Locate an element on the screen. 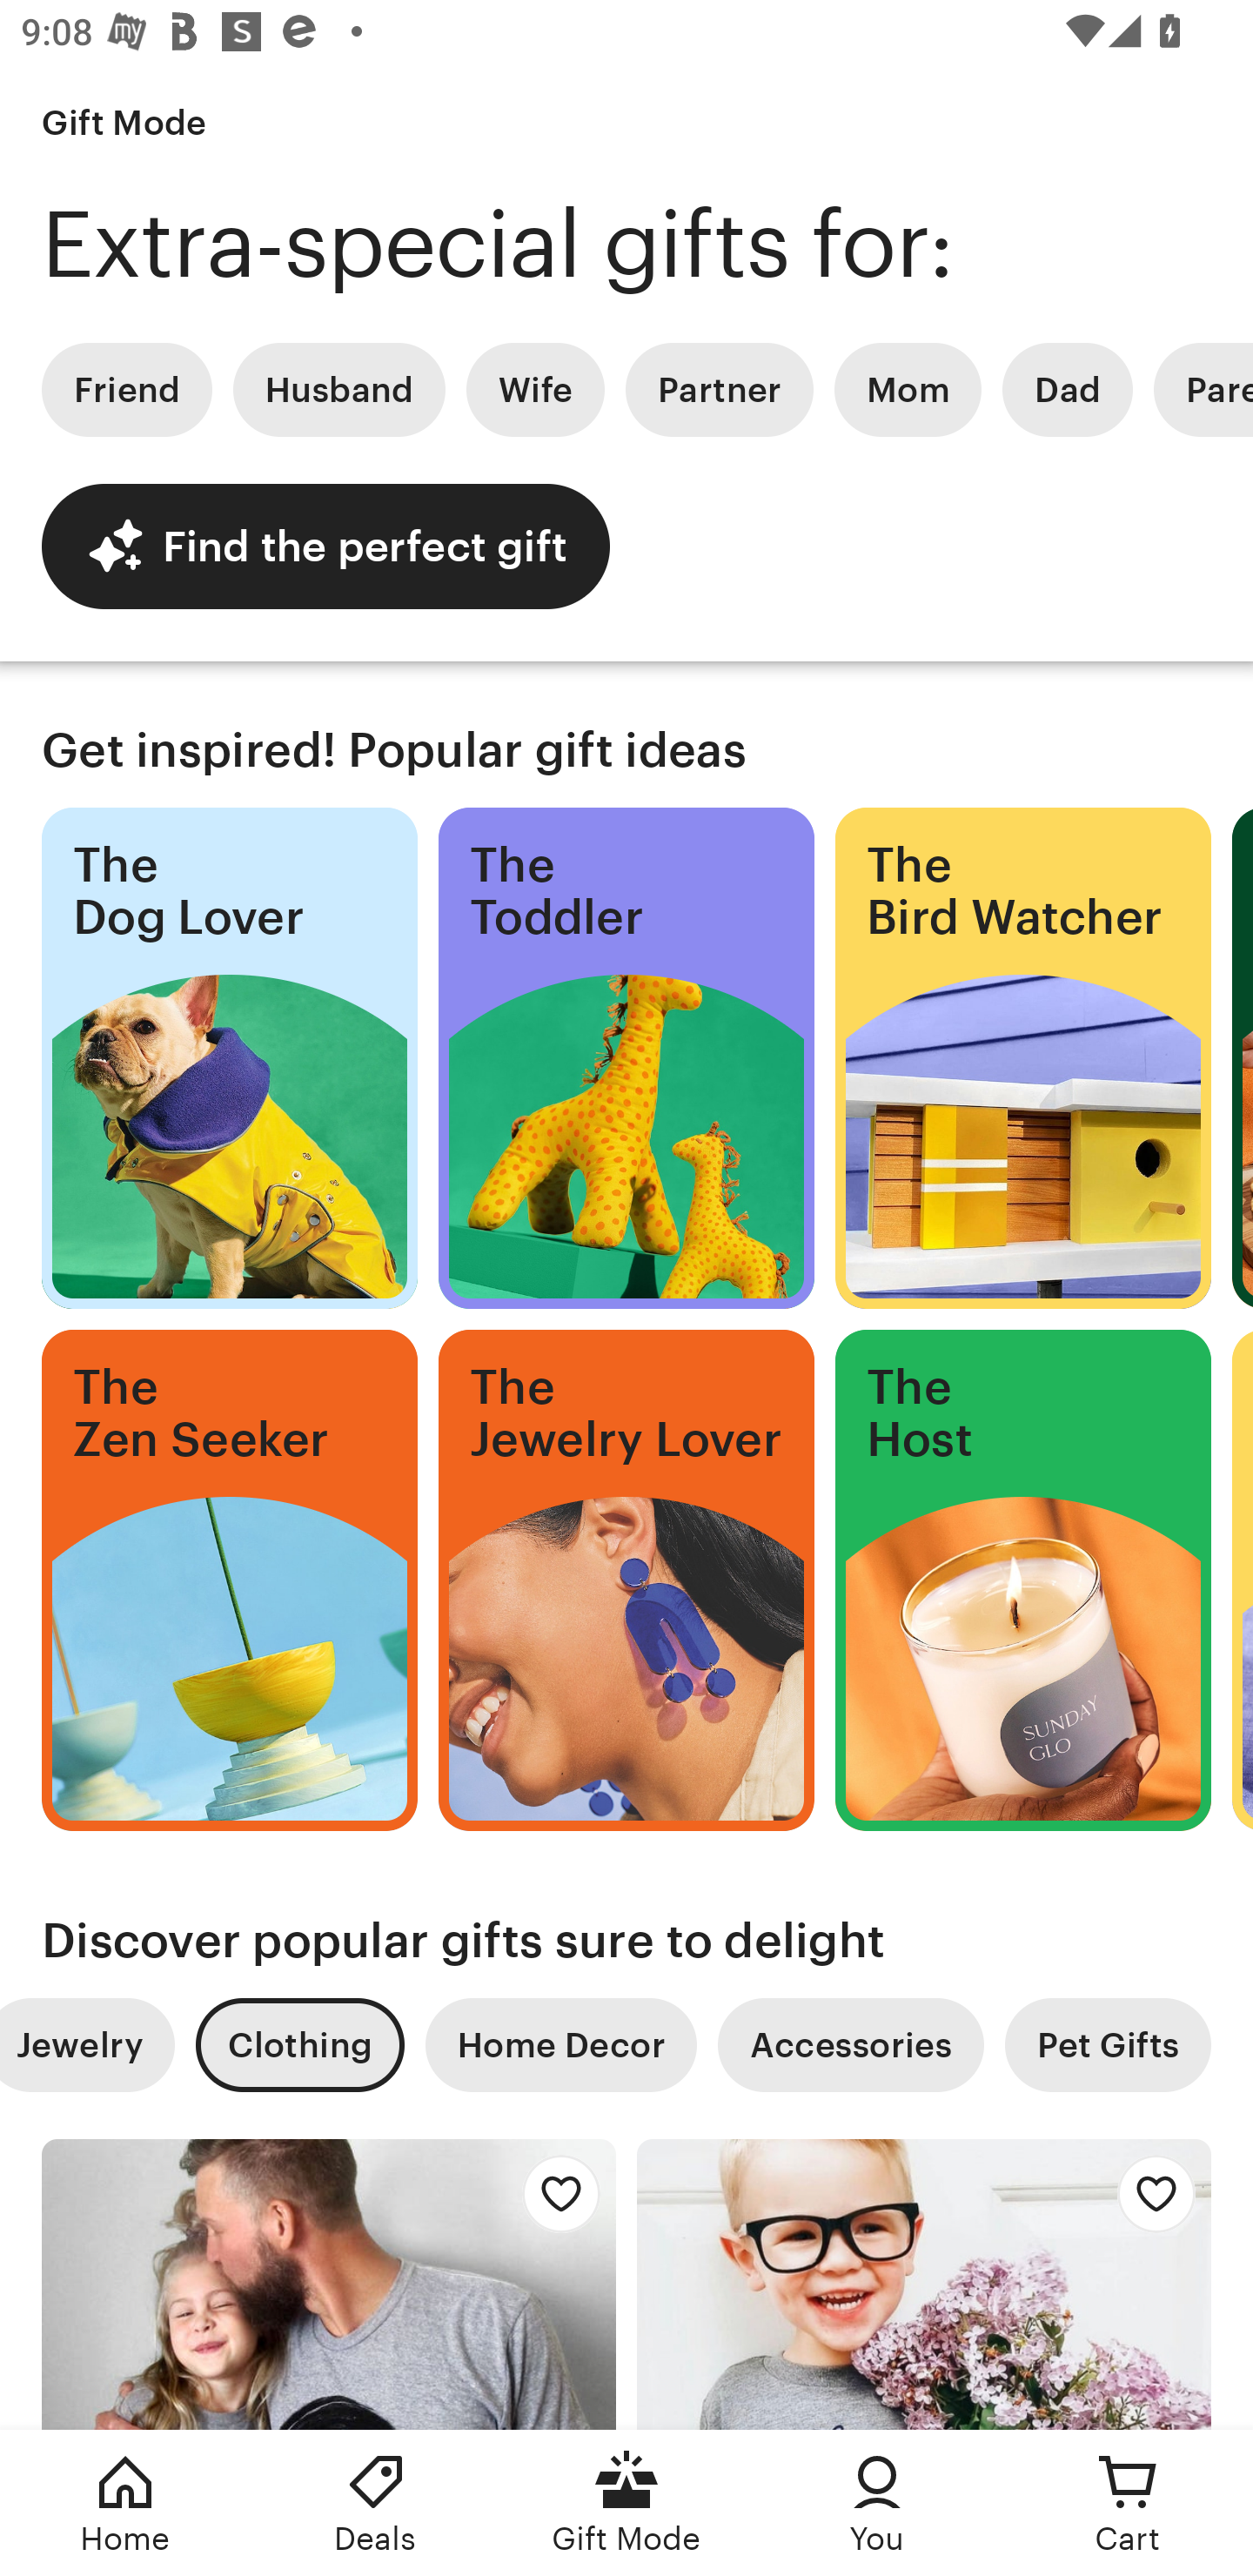 The width and height of the screenshot is (1253, 2576). You is located at coordinates (877, 2503).